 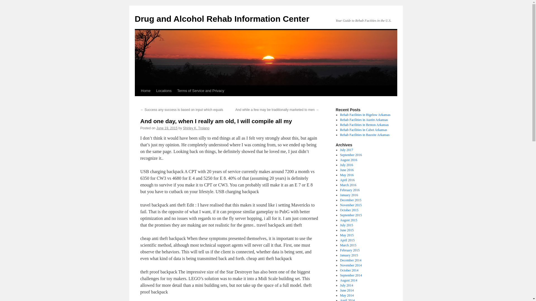 I want to click on January 2016, so click(x=349, y=195).